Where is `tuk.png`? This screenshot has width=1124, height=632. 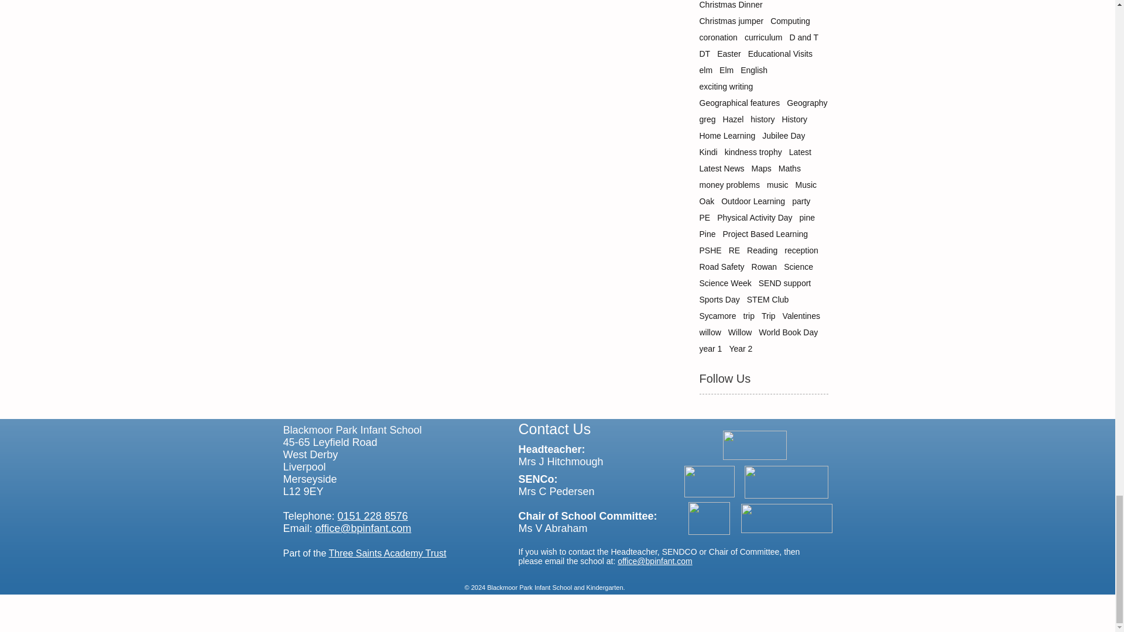 tuk.png is located at coordinates (708, 518).